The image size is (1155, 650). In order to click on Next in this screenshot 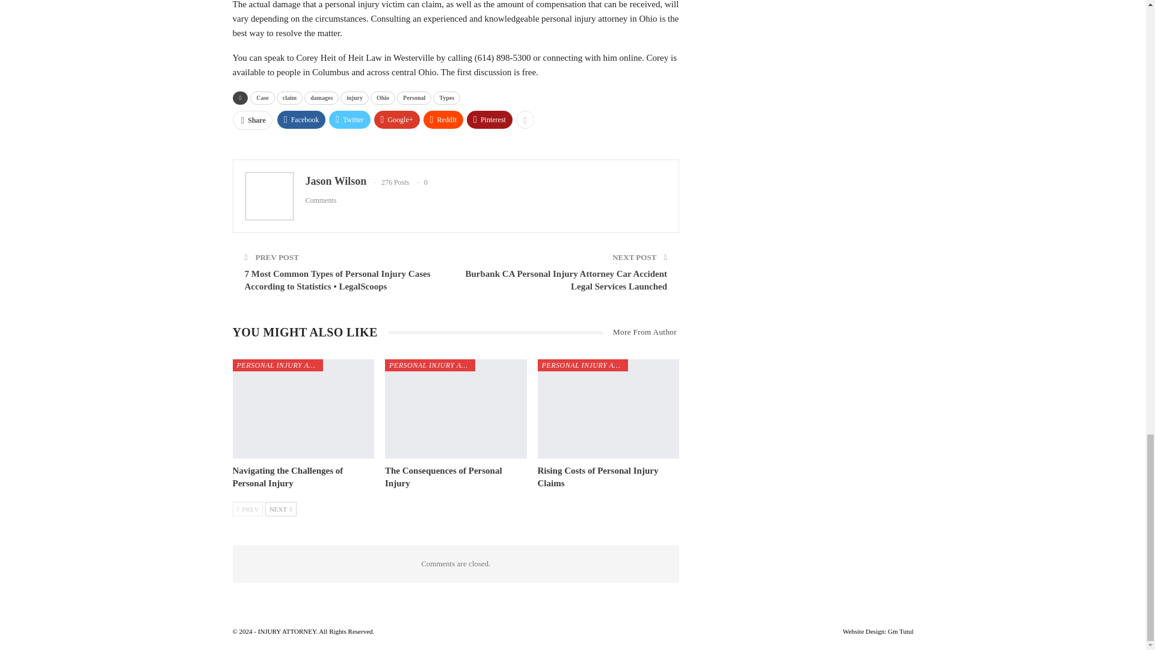, I will do `click(281, 509)`.